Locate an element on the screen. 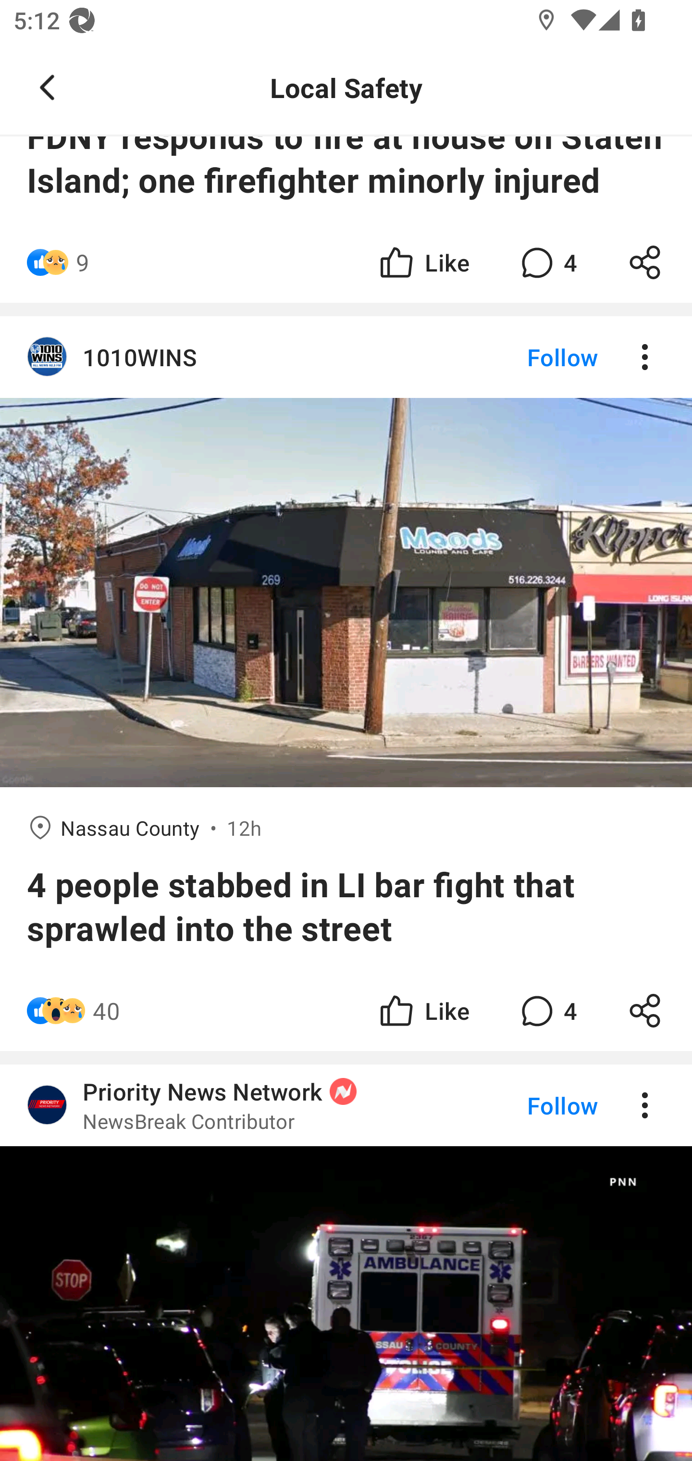 The width and height of the screenshot is (692, 1461). Priority News Network NewsBreak Contributor Follow is located at coordinates (346, 1106).